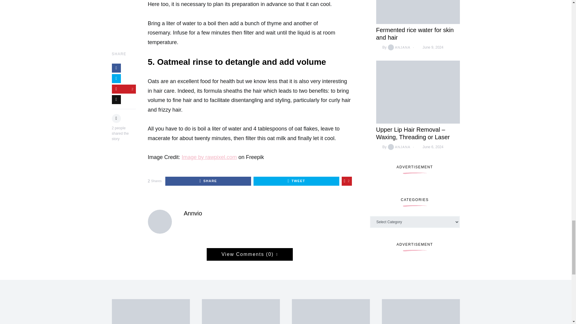 This screenshot has width=576, height=324. What do you see at coordinates (208, 181) in the screenshot?
I see `SHARE` at bounding box center [208, 181].